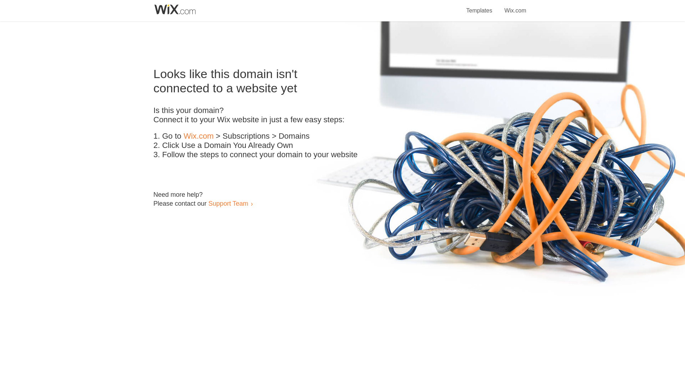 This screenshot has height=385, width=685. I want to click on Wix.com, so click(515, 6).